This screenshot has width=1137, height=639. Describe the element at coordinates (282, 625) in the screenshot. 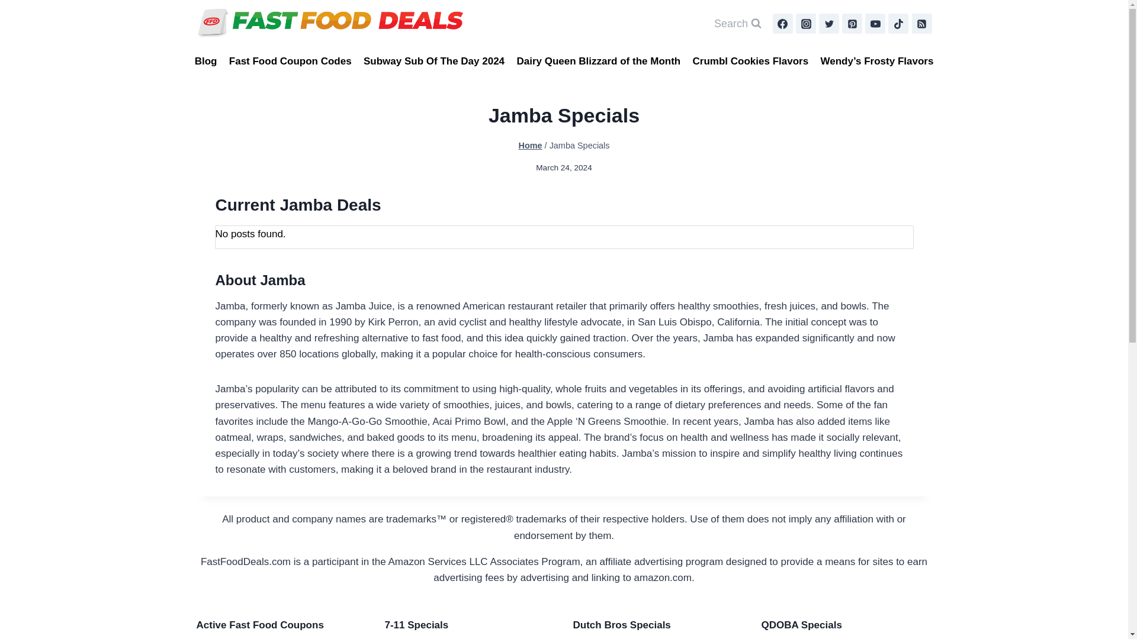

I see `Active Fast Food Coupons` at that location.